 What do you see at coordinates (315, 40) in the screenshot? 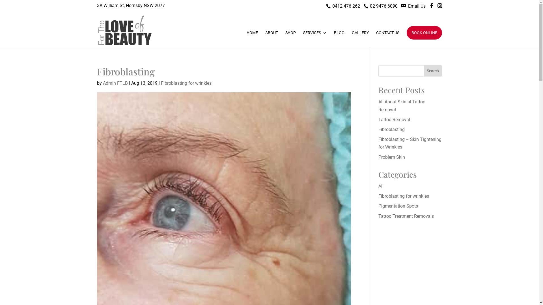
I see `SERVICES` at bounding box center [315, 40].